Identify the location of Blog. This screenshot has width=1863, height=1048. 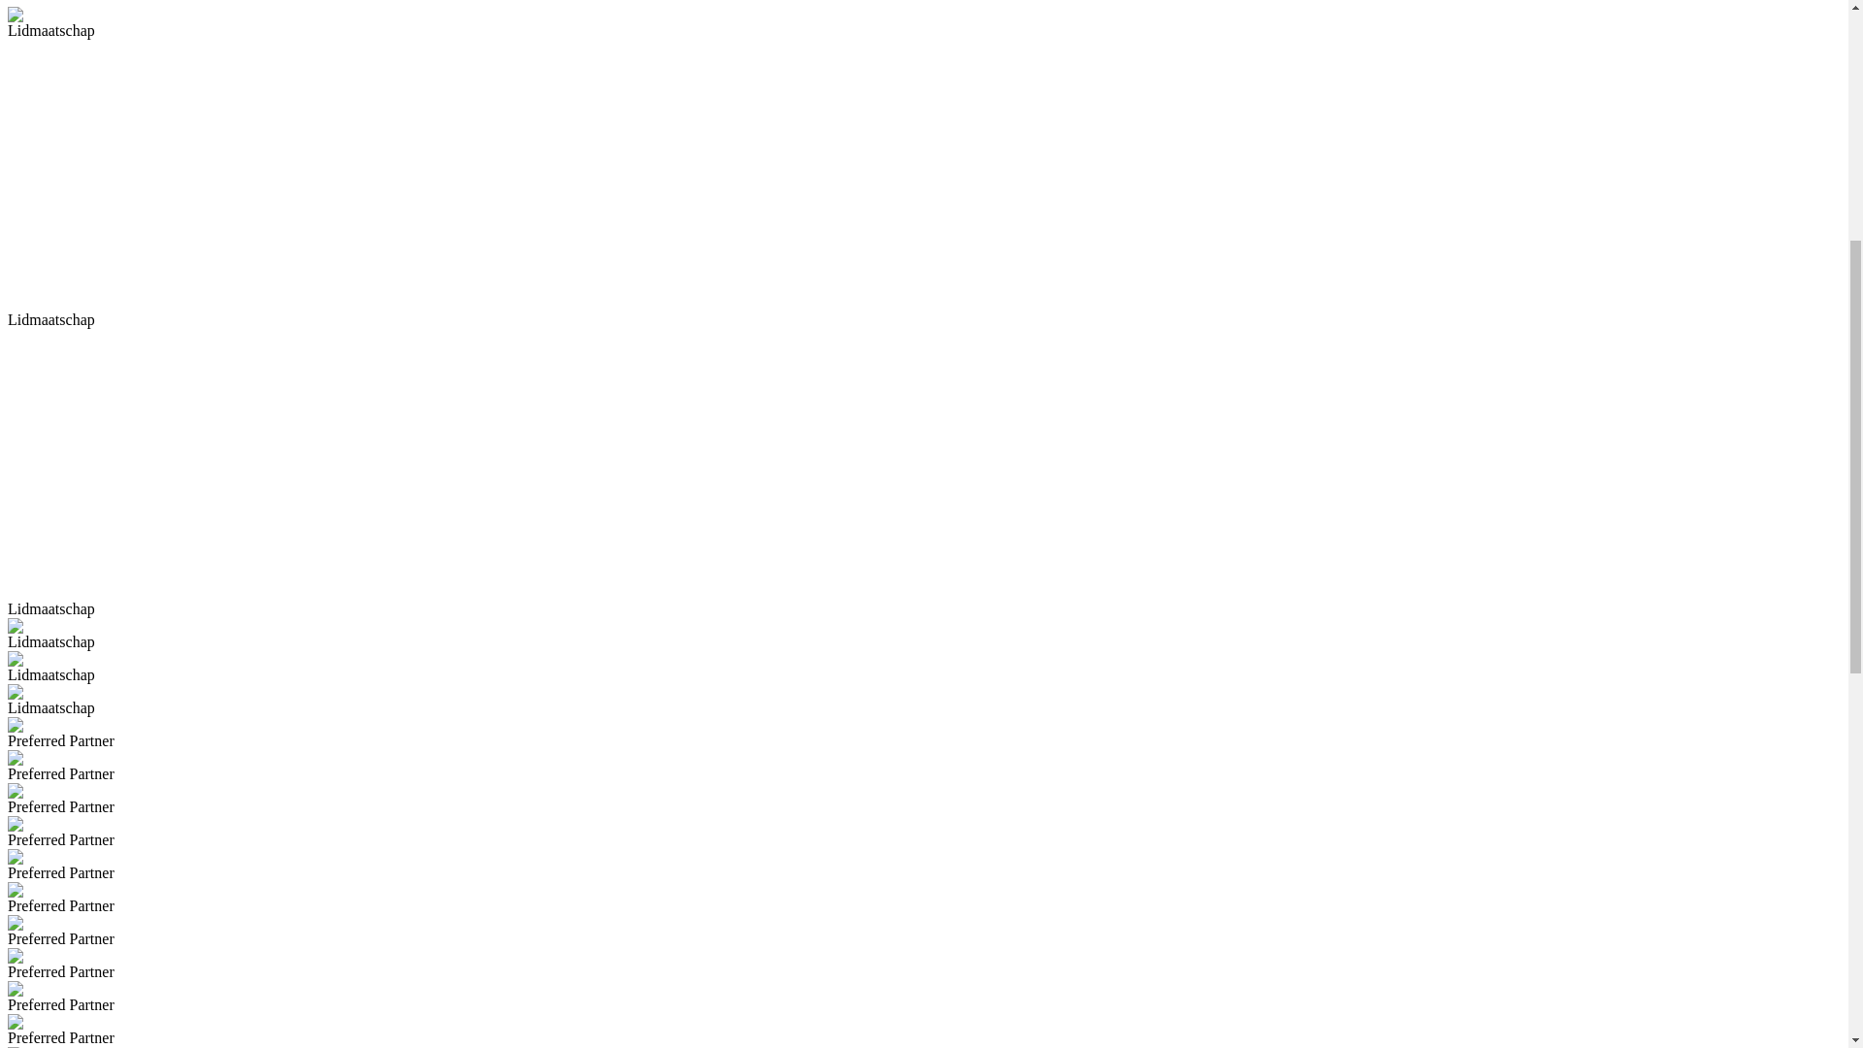
(62, 66).